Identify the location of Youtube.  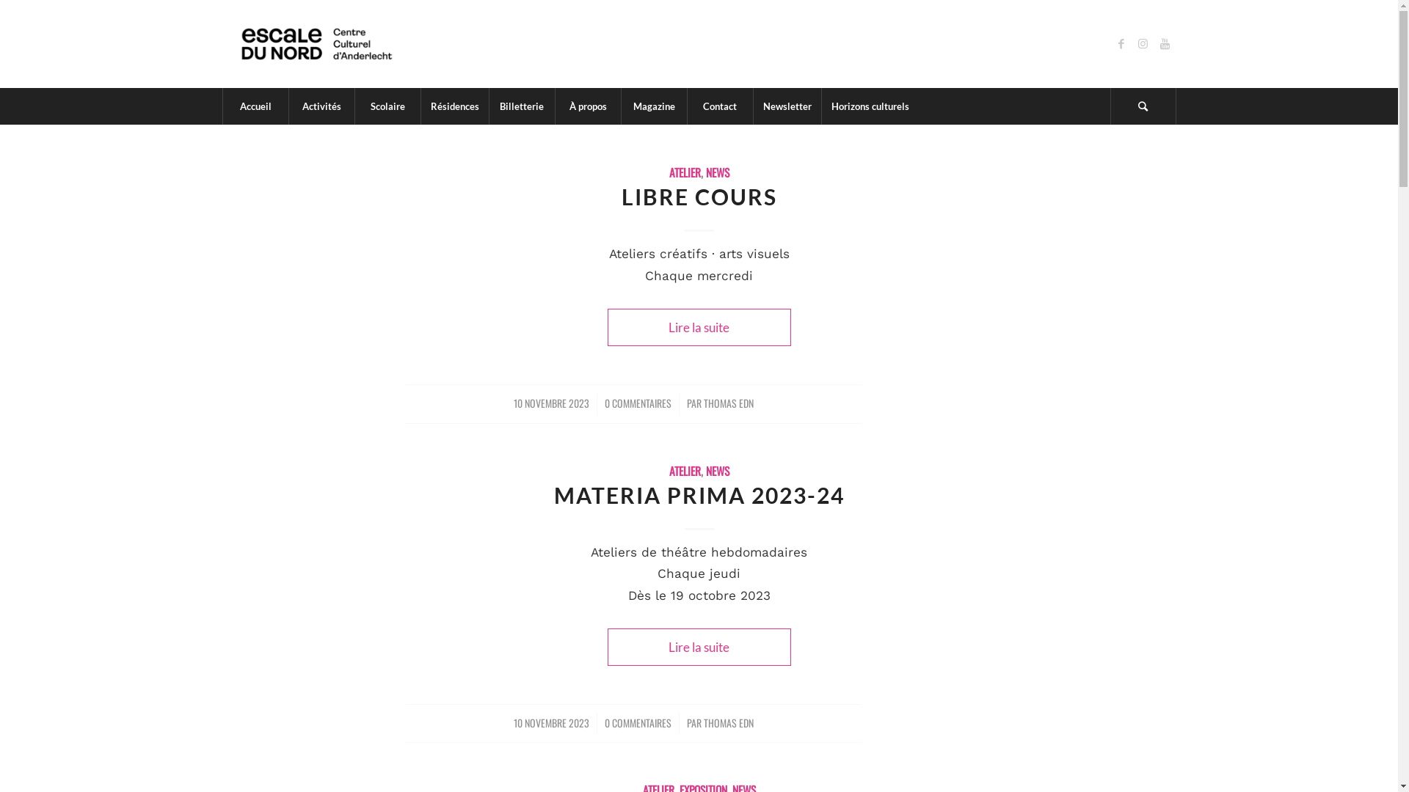
(1165, 44).